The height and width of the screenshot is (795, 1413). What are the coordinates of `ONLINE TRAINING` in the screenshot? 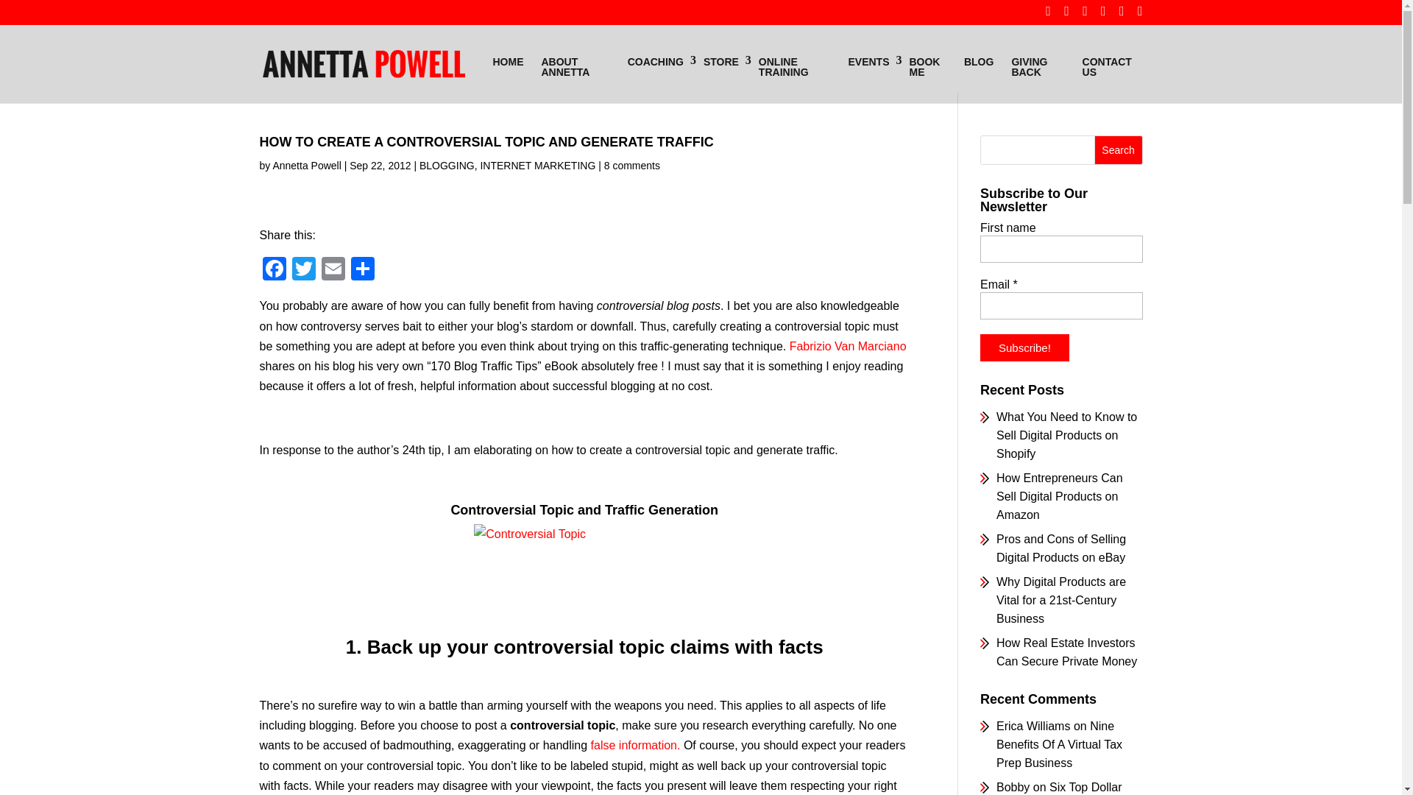 It's located at (795, 66).